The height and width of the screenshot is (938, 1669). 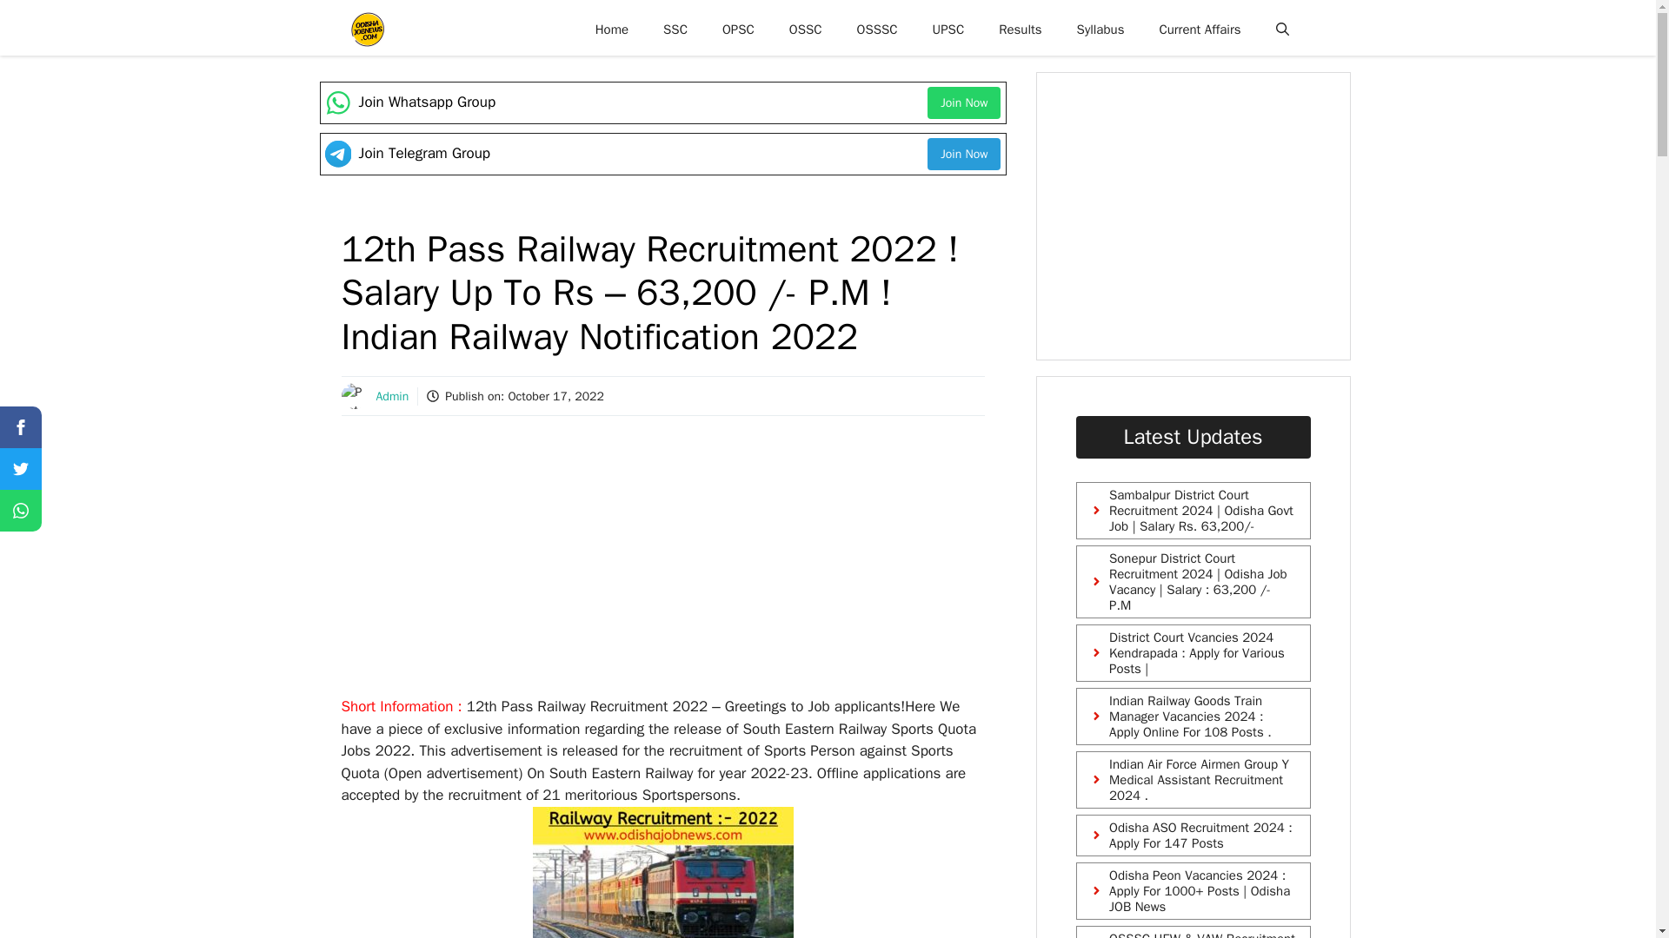 What do you see at coordinates (392, 396) in the screenshot?
I see `Admin` at bounding box center [392, 396].